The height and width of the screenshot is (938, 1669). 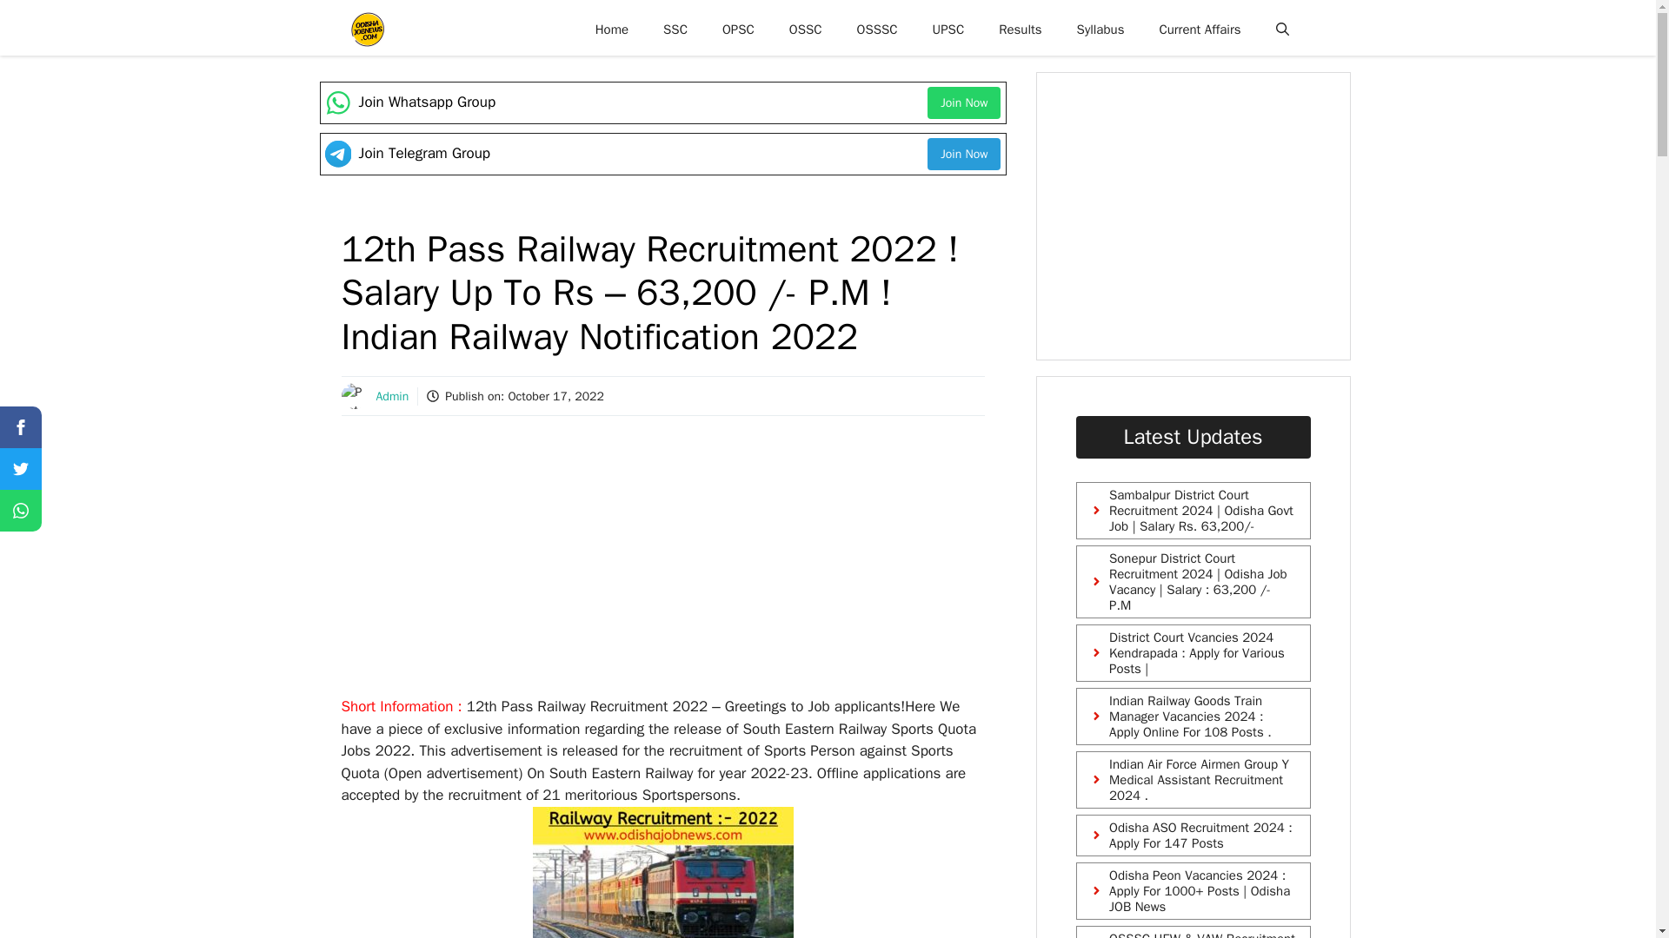 What do you see at coordinates (392, 396) in the screenshot?
I see `Admin` at bounding box center [392, 396].